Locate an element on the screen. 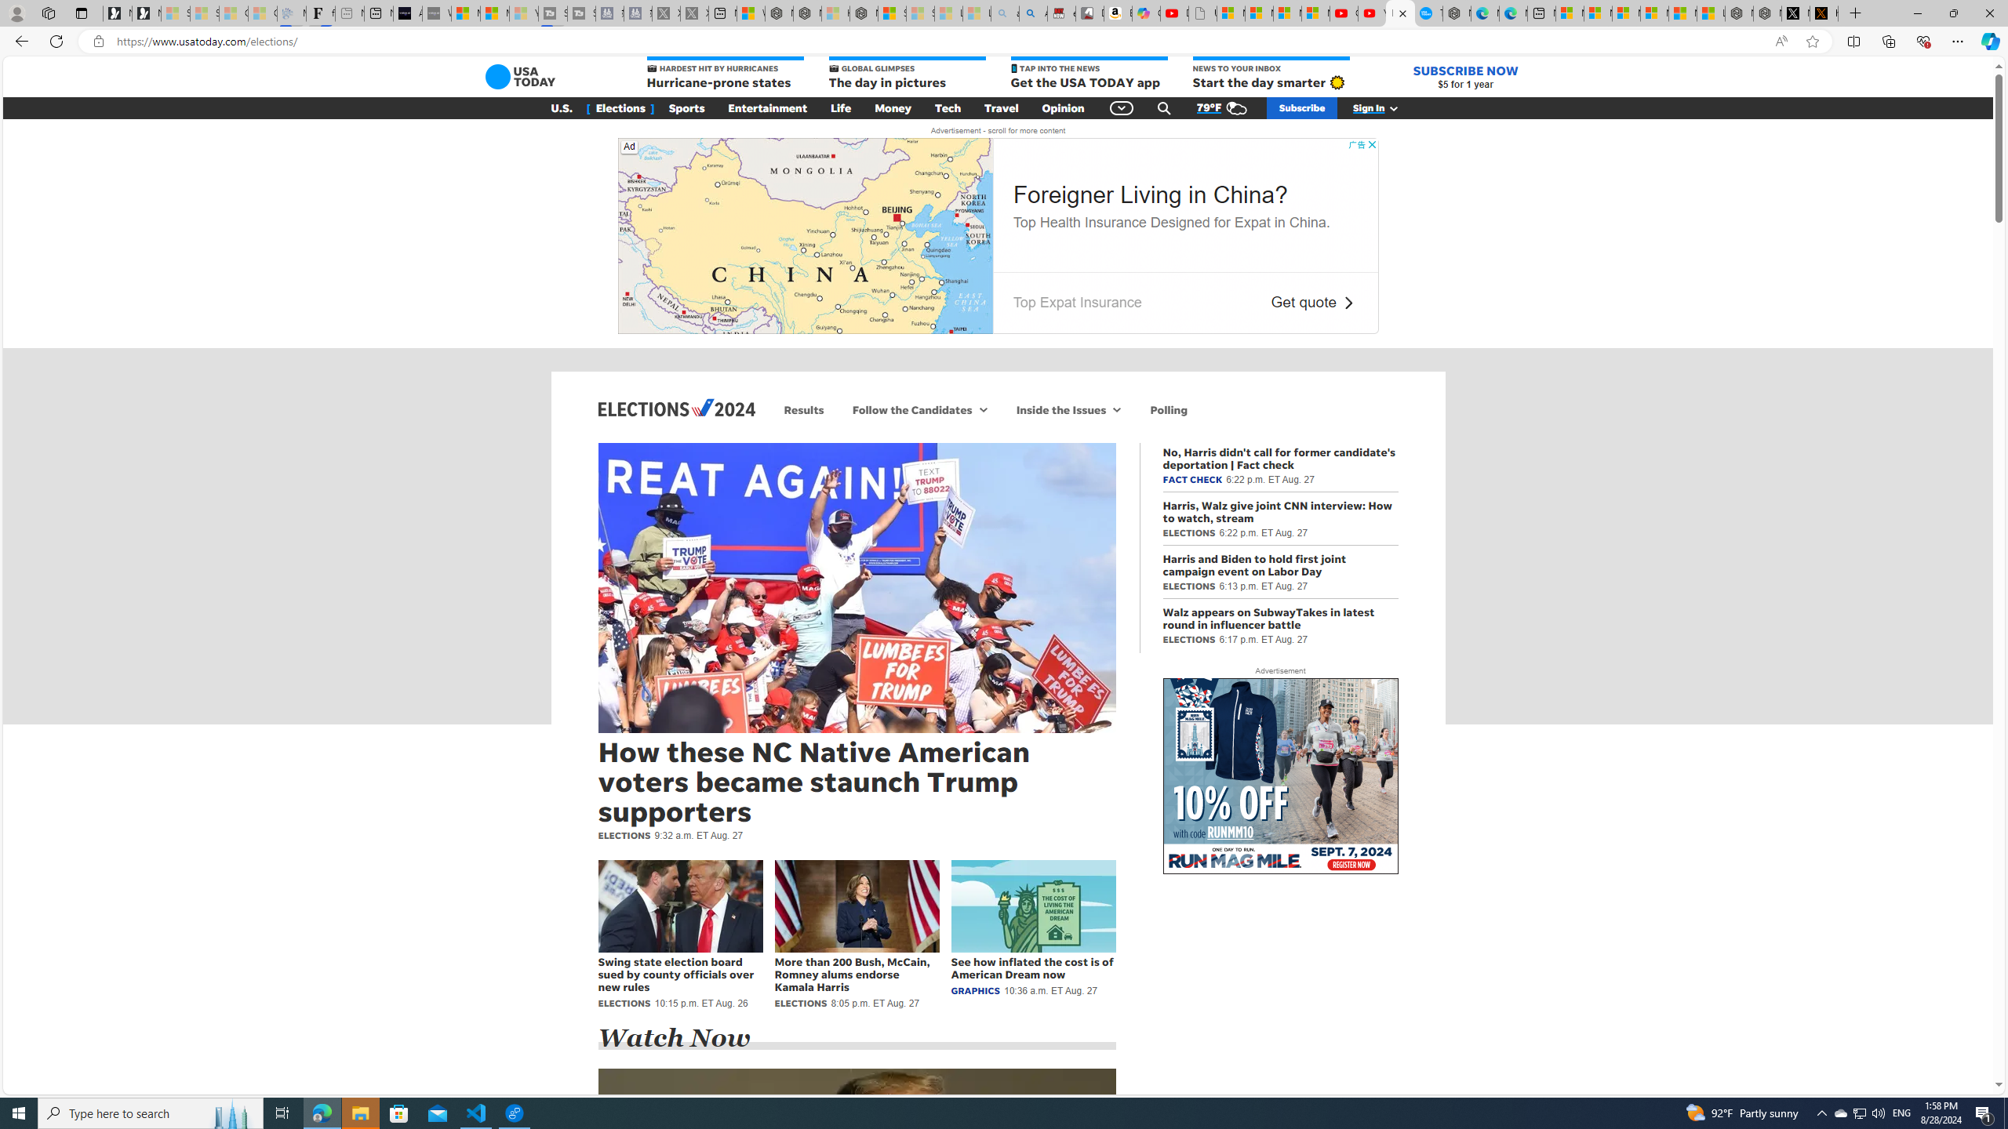 This screenshot has height=1129, width=2008. Sports is located at coordinates (686, 108).